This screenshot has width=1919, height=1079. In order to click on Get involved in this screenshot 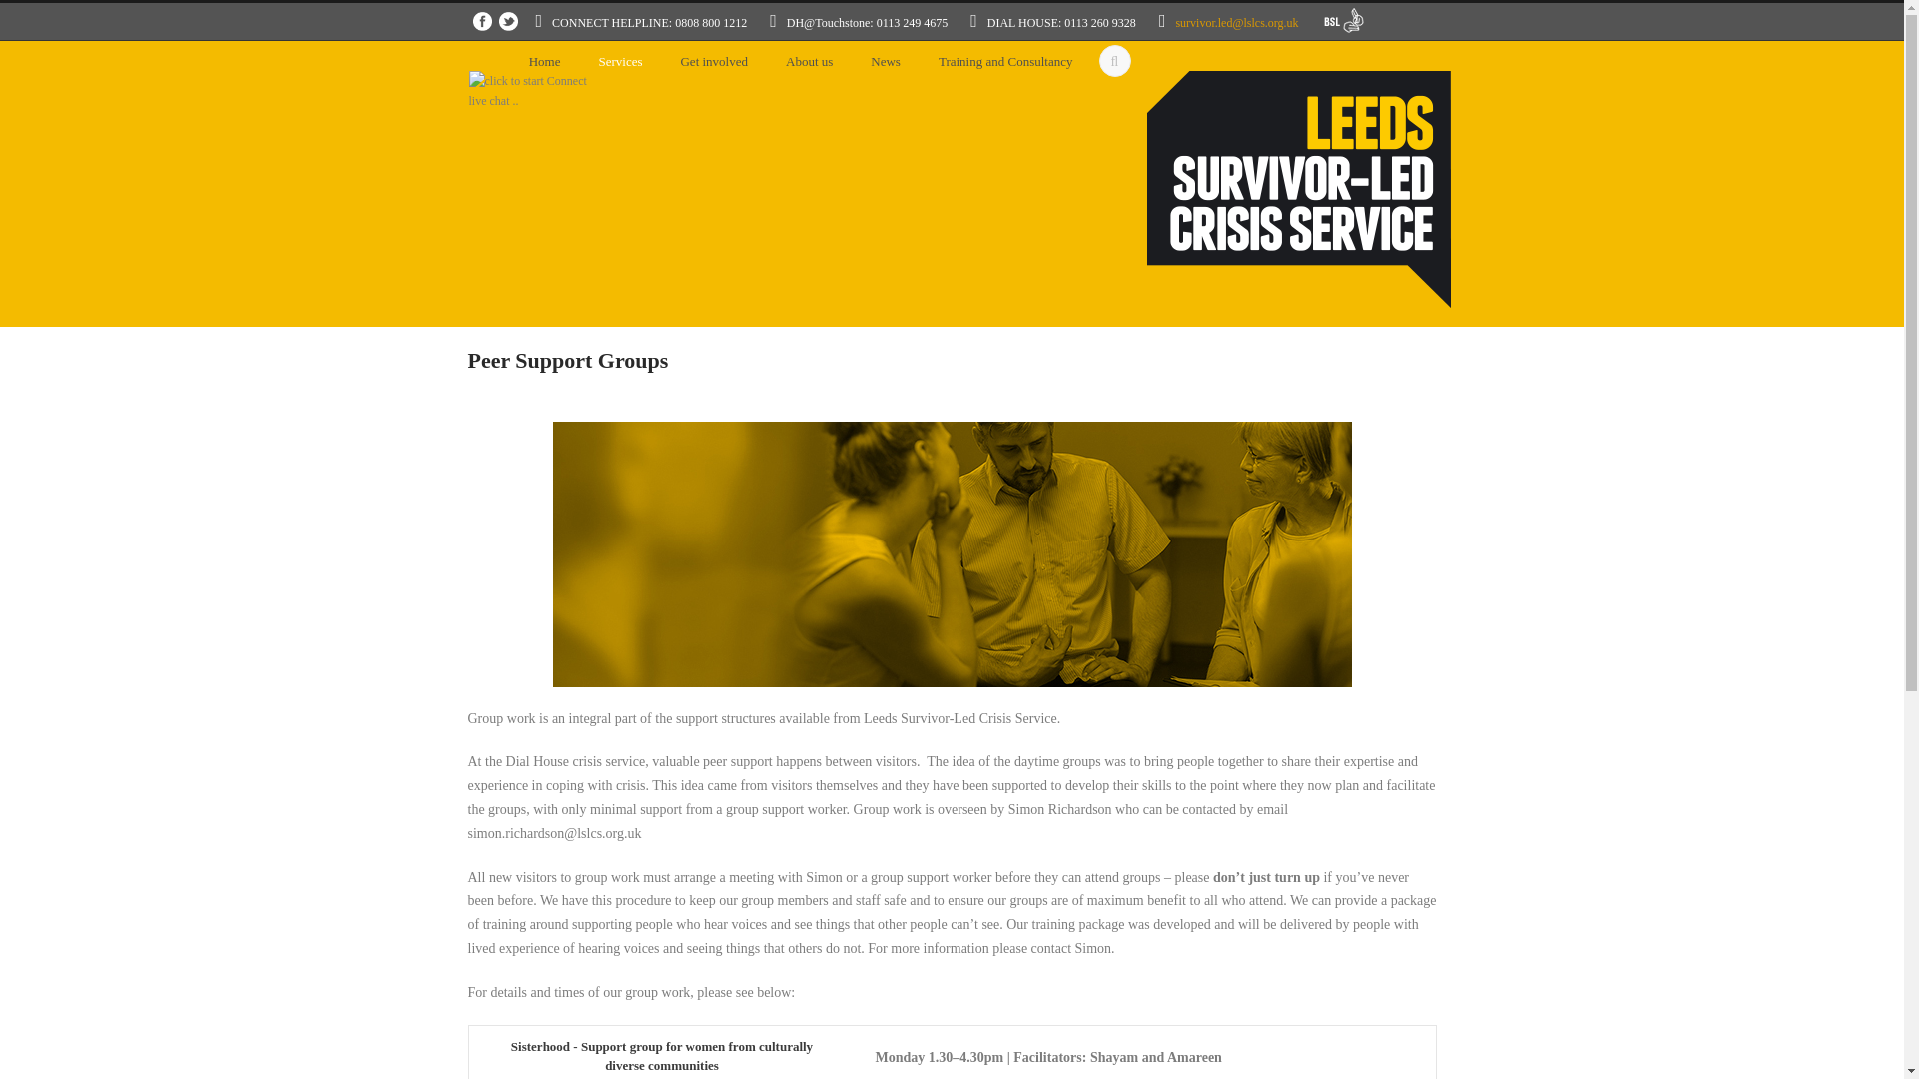, I will do `click(714, 66)`.